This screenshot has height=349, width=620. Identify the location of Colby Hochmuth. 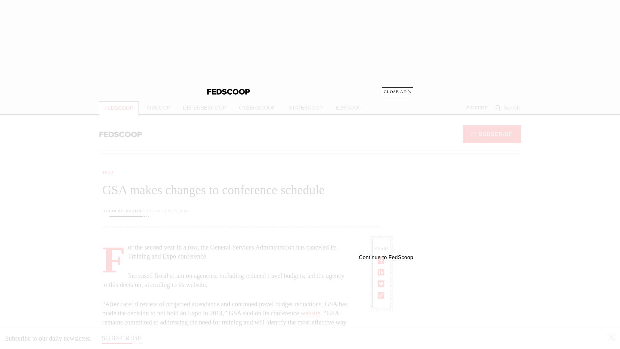
(129, 211).